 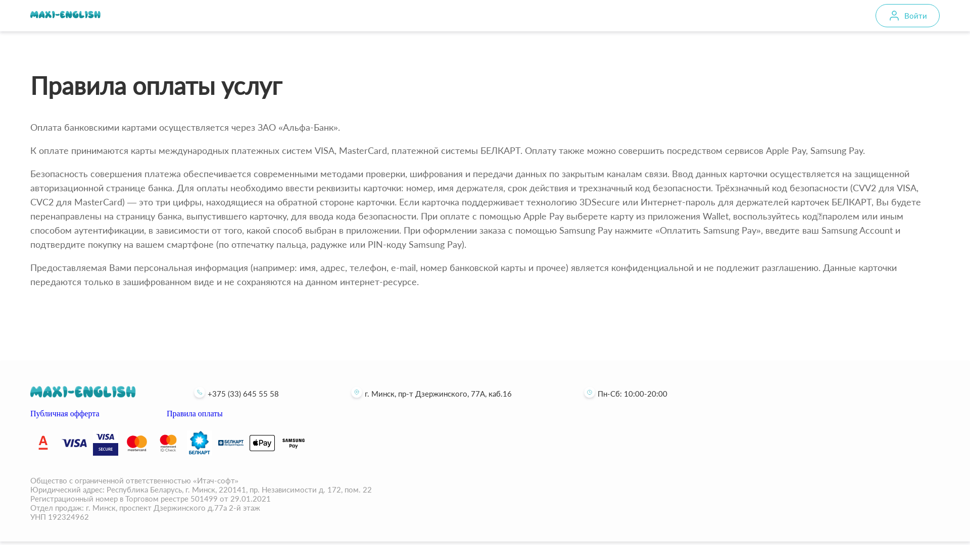 What do you see at coordinates (235, 394) in the screenshot?
I see `+375 (33) 645 55 58` at bounding box center [235, 394].